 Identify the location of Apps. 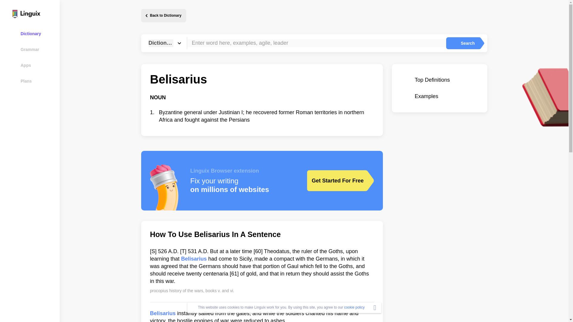
(33, 65).